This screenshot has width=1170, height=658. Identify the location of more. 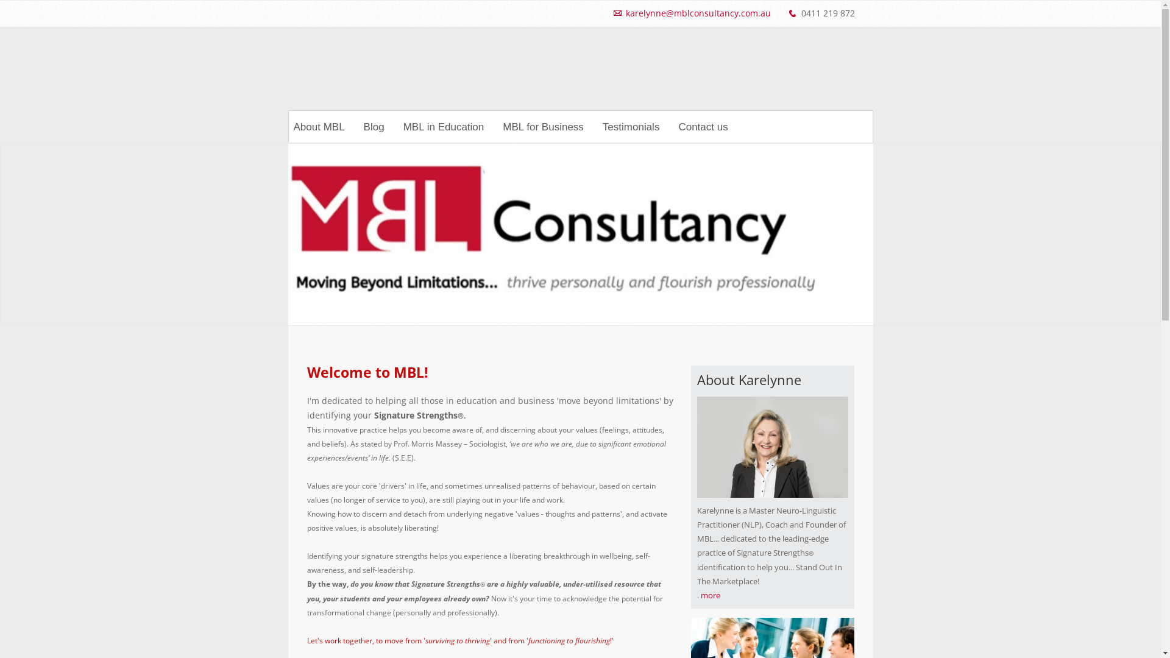
(711, 596).